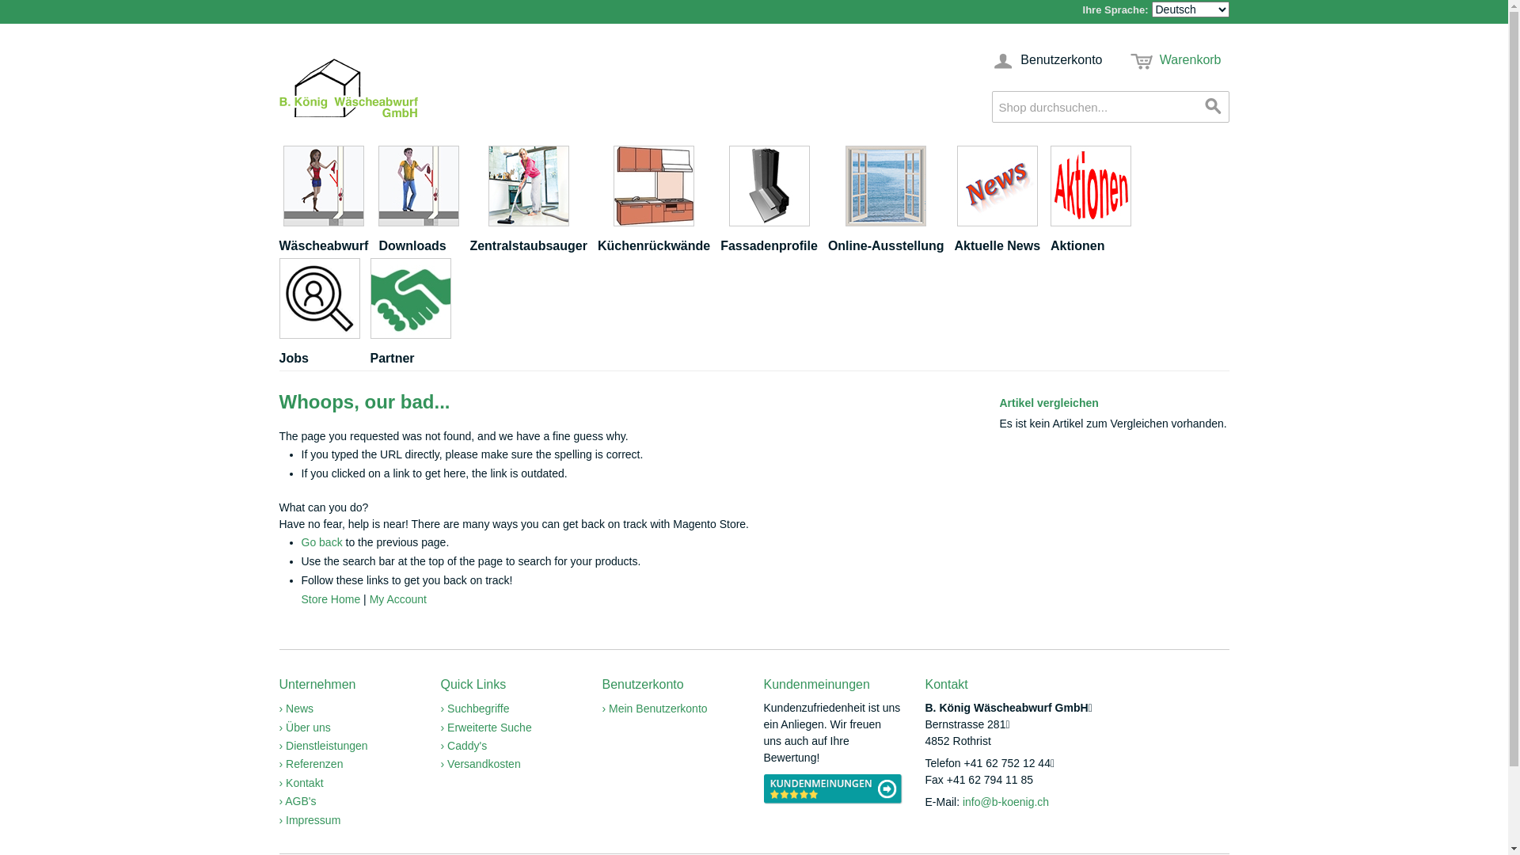 This screenshot has width=1520, height=855. What do you see at coordinates (464, 746) in the screenshot?
I see `Caddy's` at bounding box center [464, 746].